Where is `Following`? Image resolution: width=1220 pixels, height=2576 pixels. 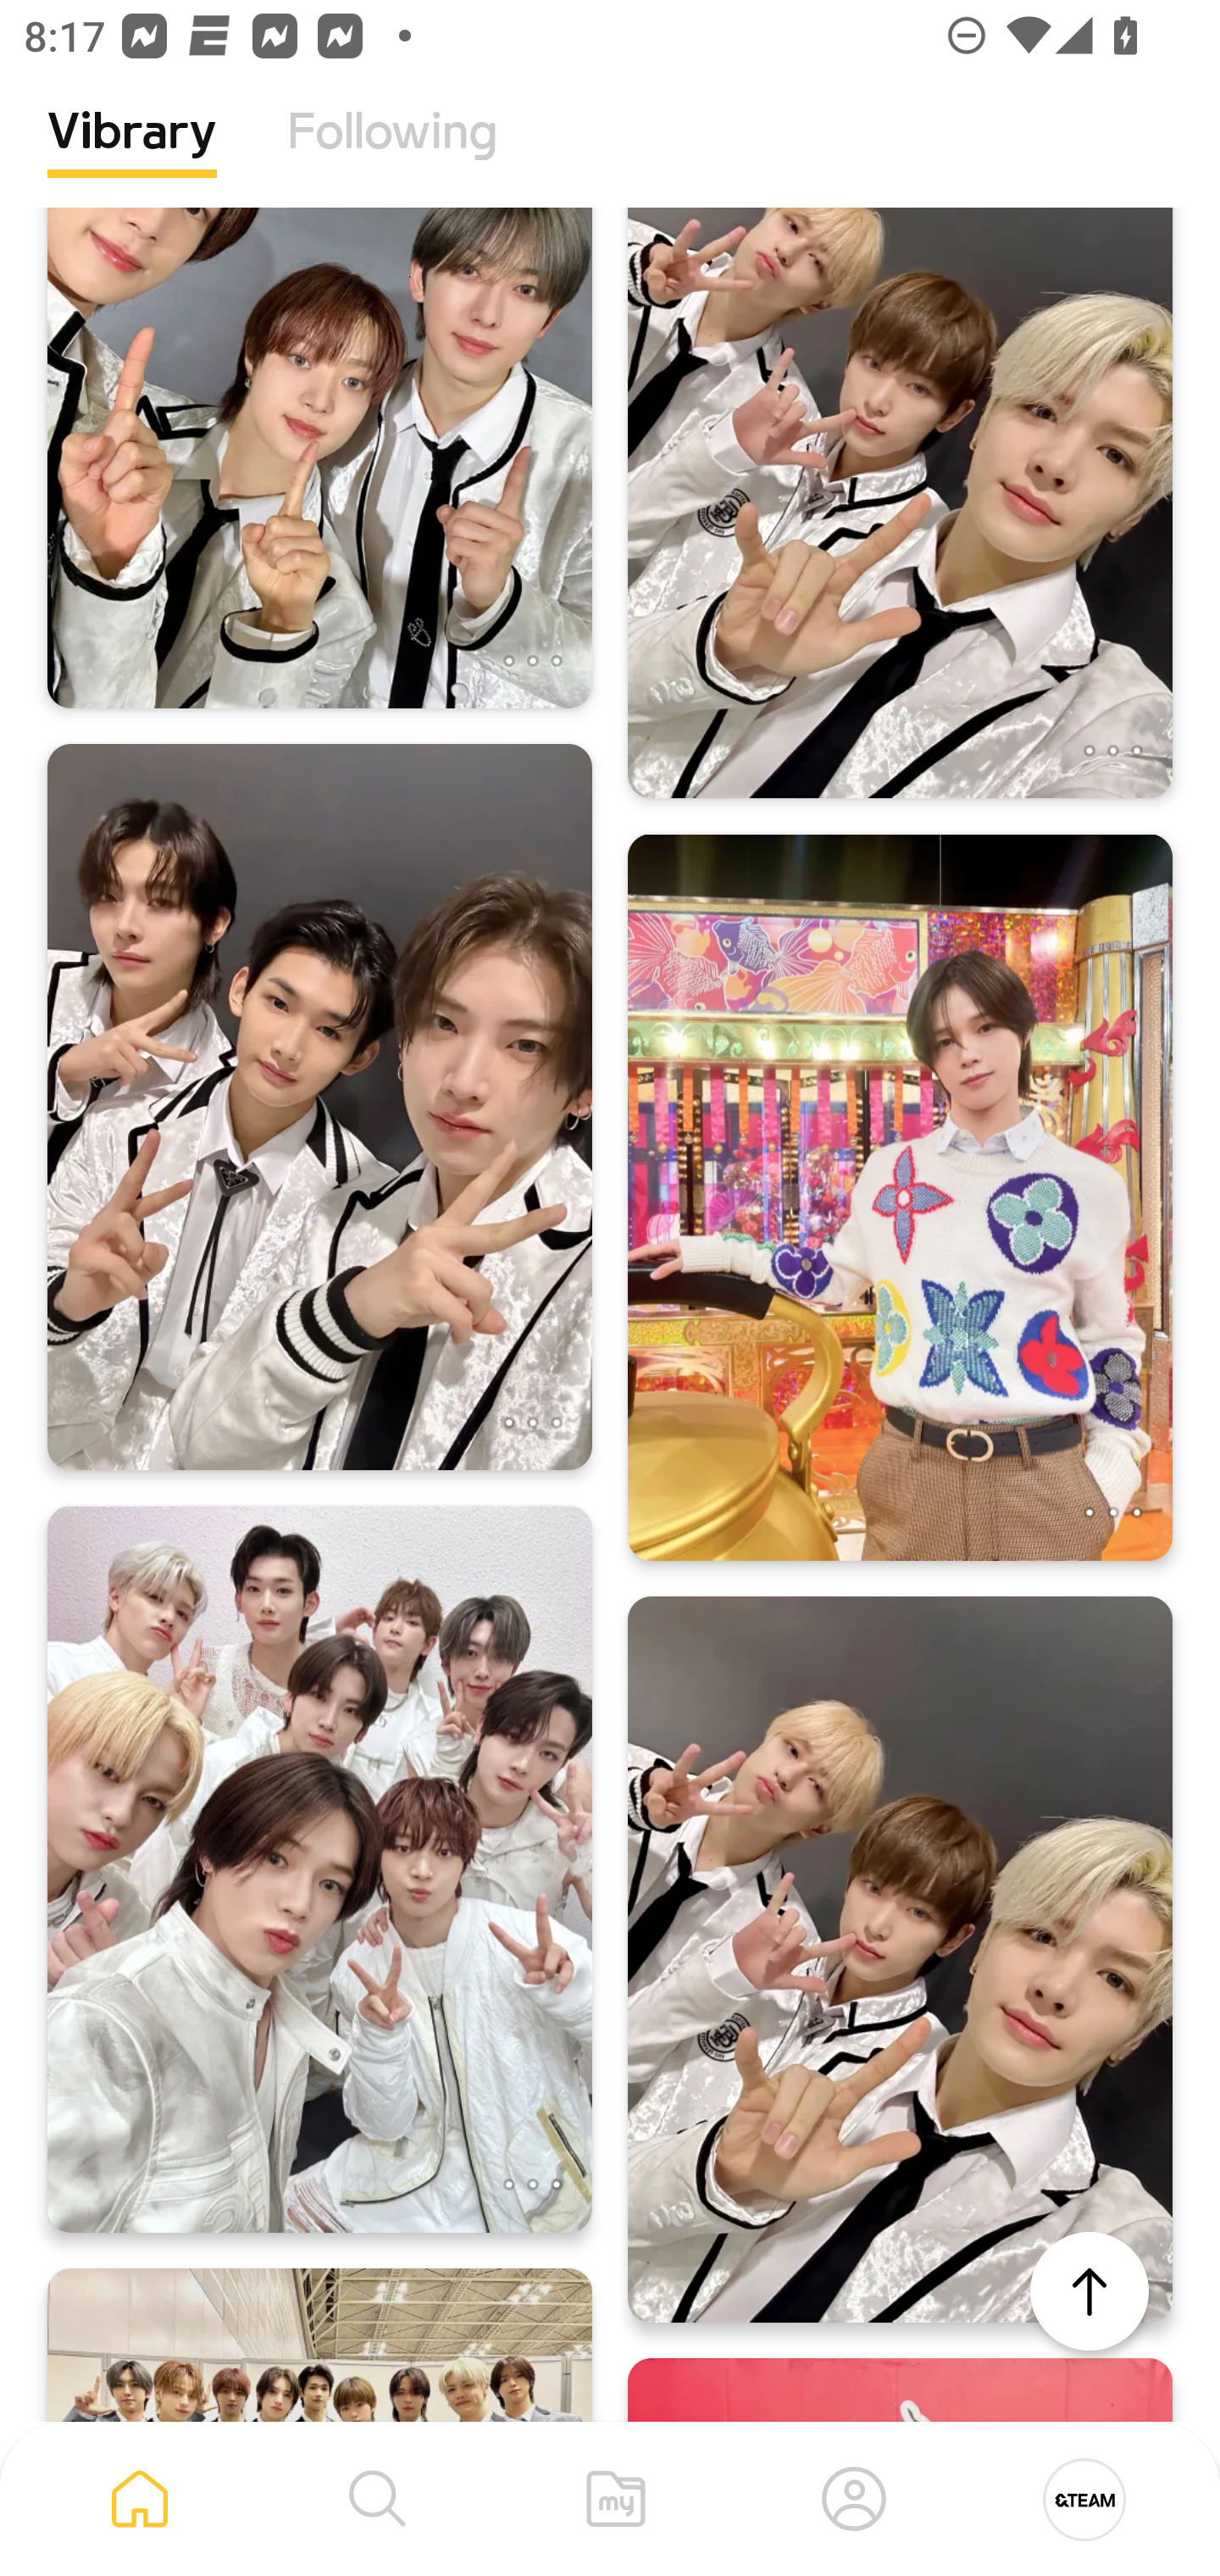 Following is located at coordinates (392, 157).